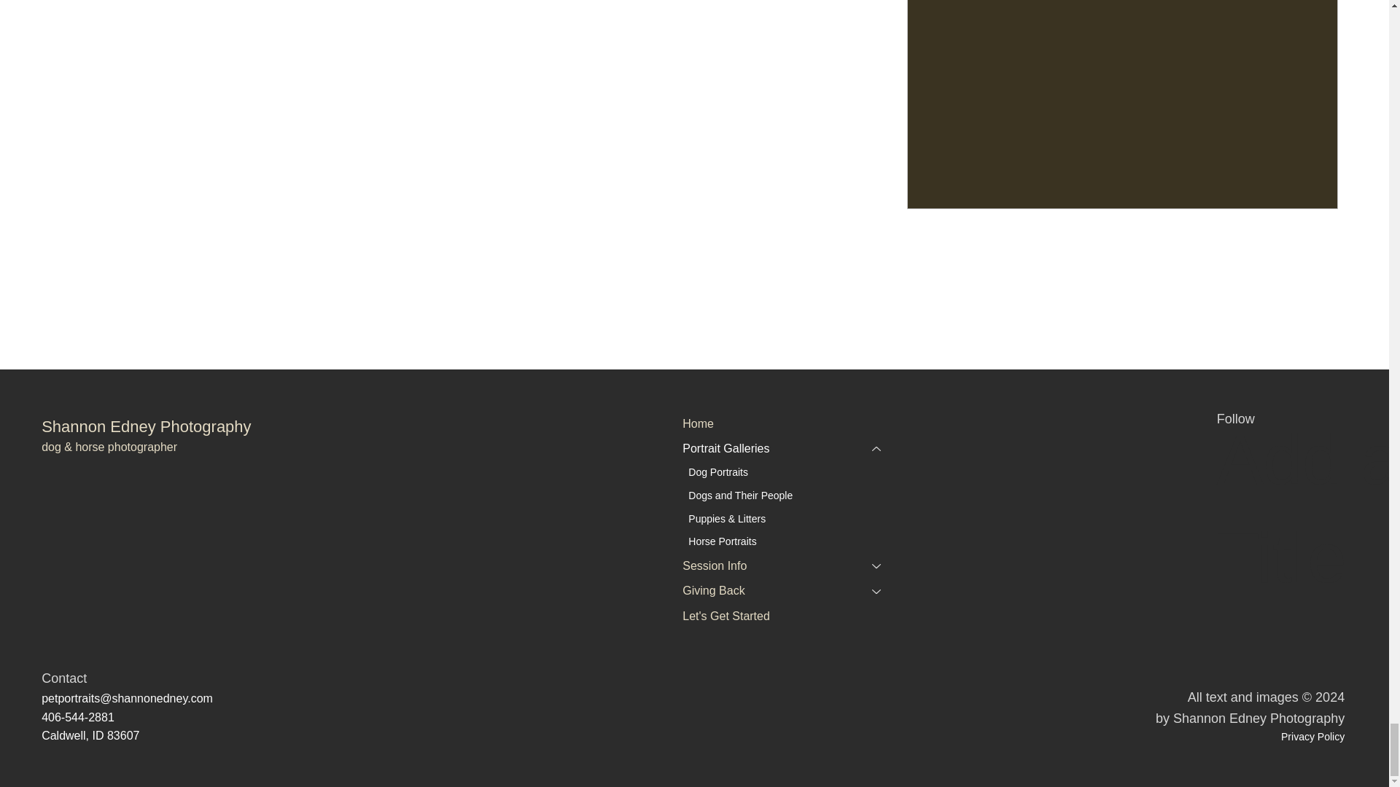  Describe the element at coordinates (78, 717) in the screenshot. I see `406-544-2881` at that location.